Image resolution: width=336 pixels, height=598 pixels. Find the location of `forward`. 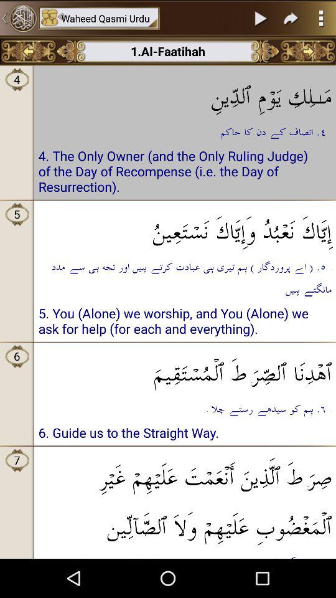

forward is located at coordinates (291, 18).